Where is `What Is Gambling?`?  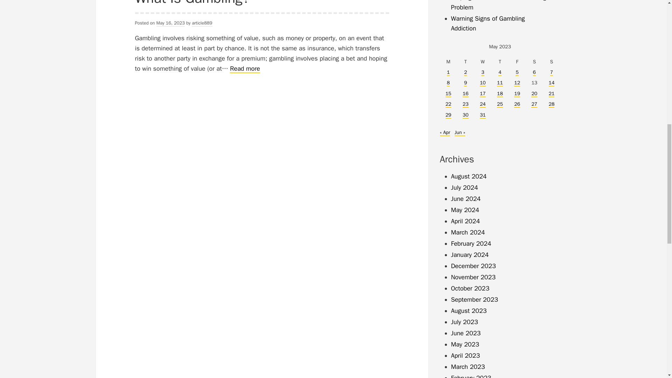
What Is Gambling? is located at coordinates (465, 62).